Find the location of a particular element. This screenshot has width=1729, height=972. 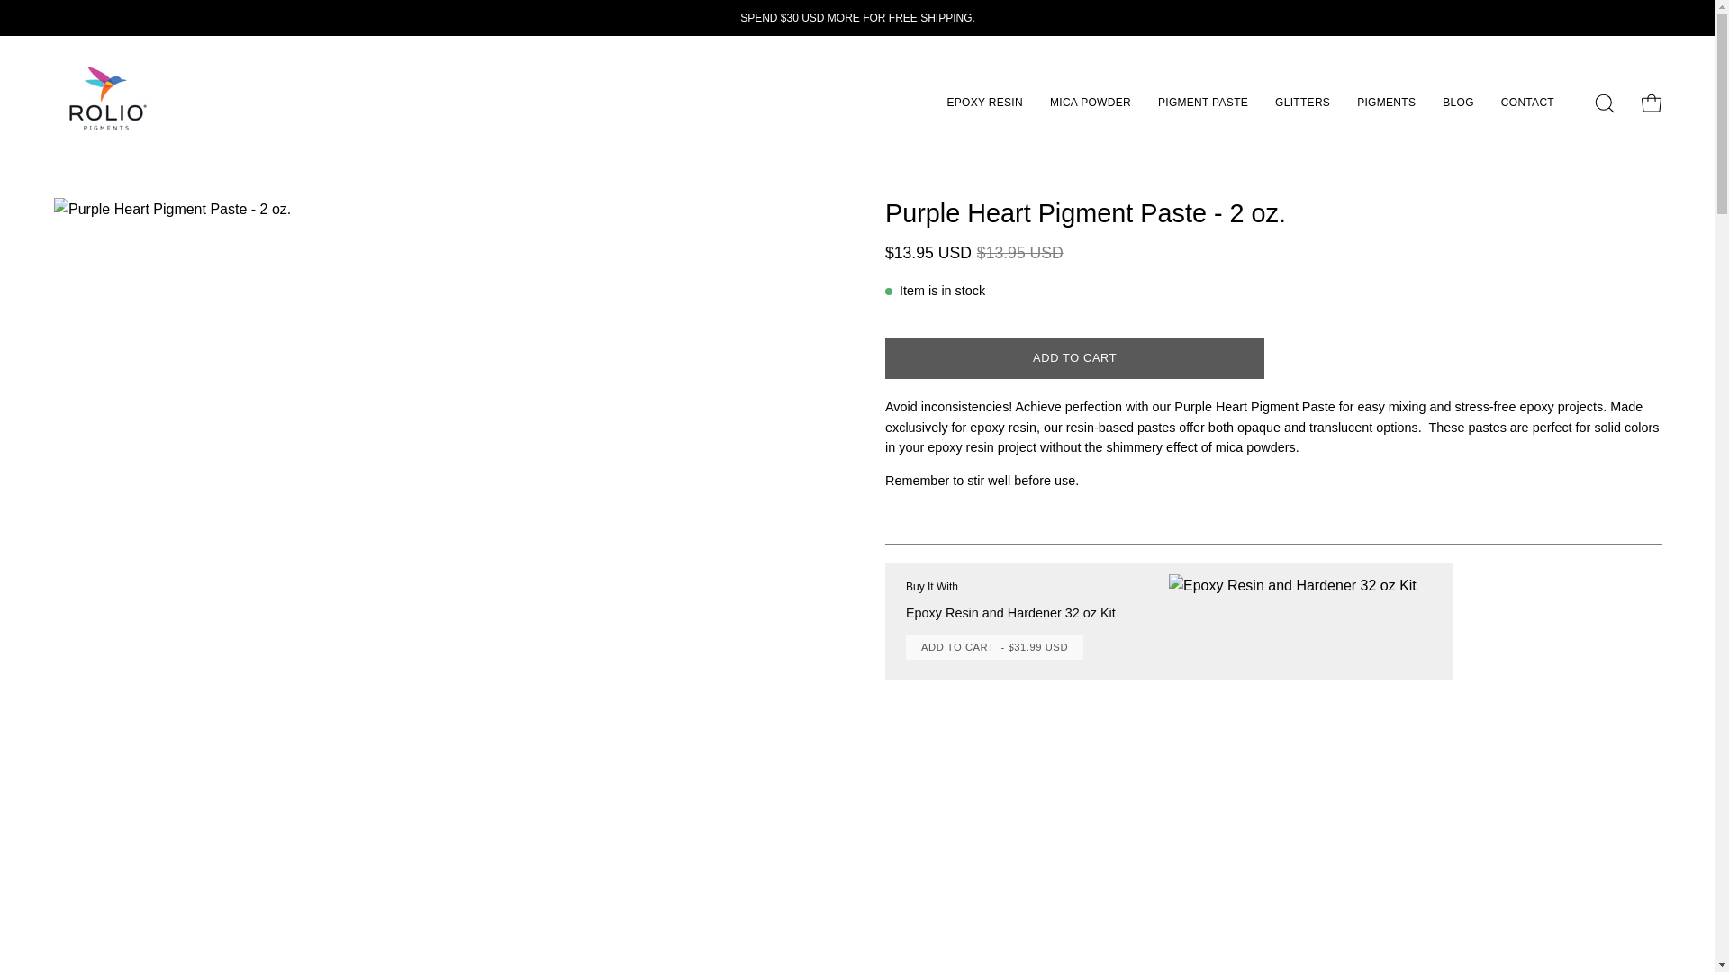

MICA POWDER is located at coordinates (1090, 103).